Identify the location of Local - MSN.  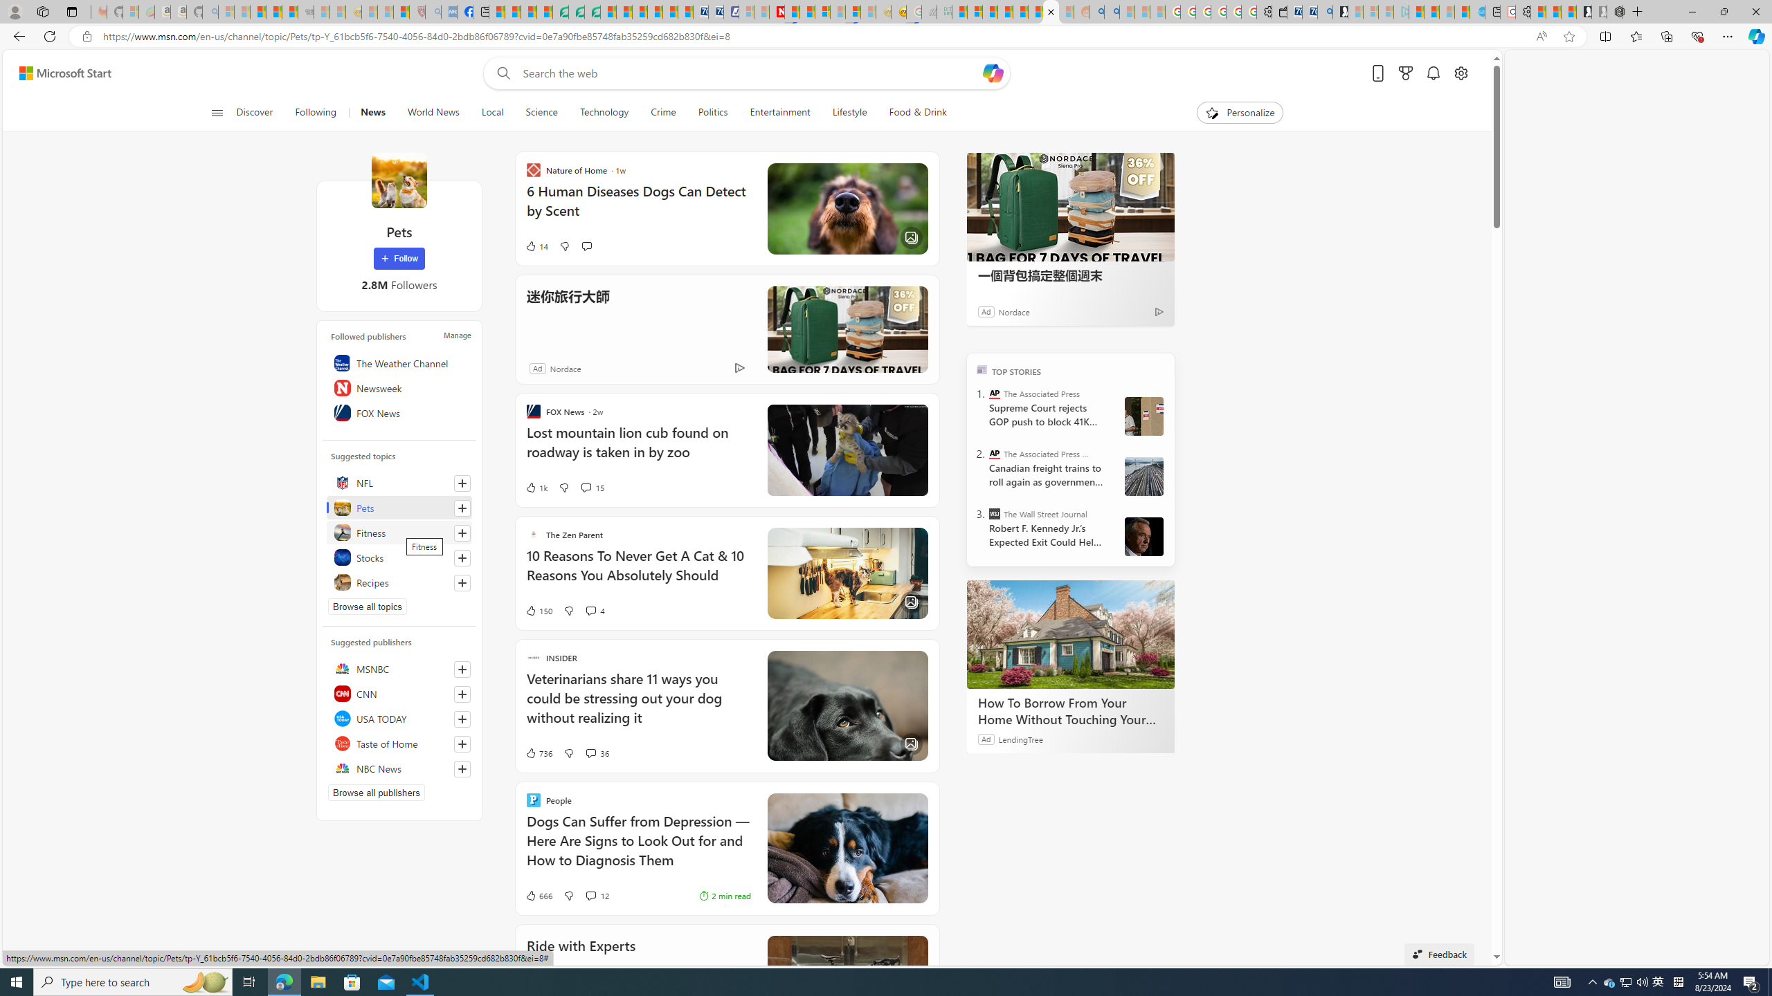
(401, 12).